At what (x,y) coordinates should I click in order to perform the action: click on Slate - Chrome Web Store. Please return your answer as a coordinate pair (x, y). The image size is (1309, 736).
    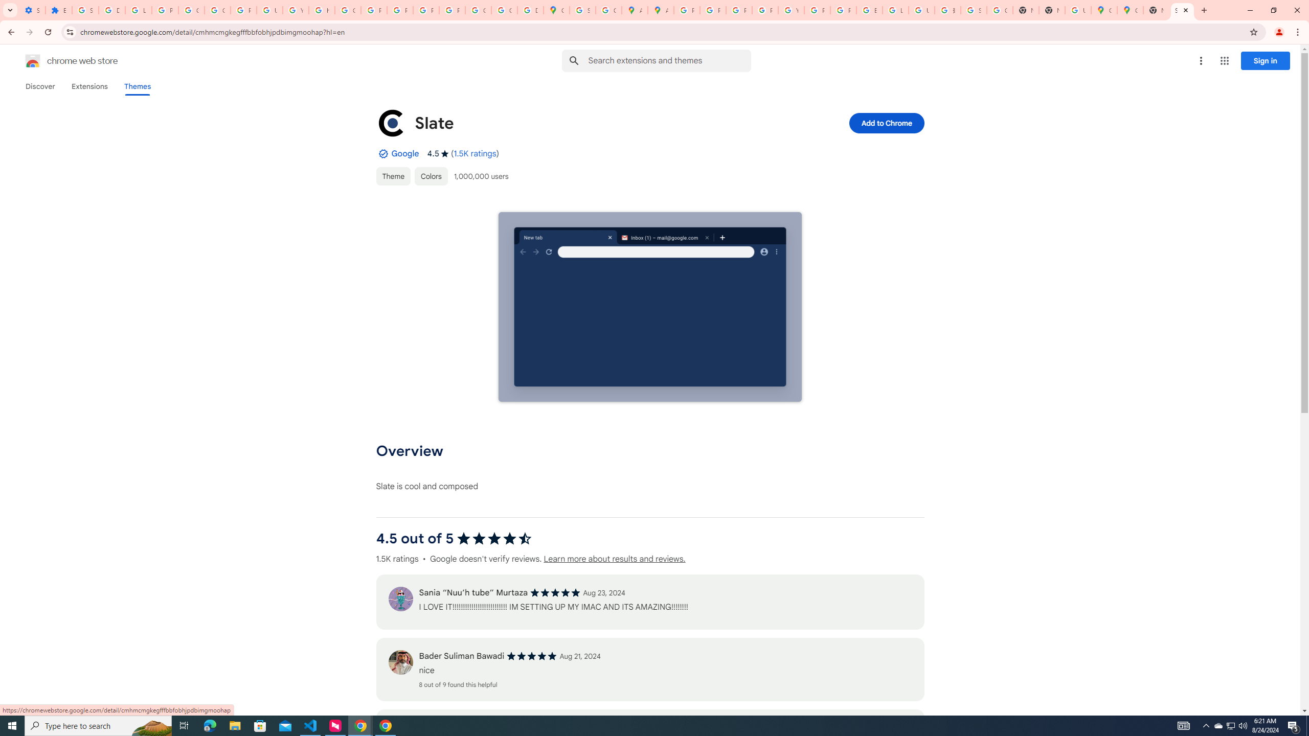
    Looking at the image, I should click on (1182, 10).